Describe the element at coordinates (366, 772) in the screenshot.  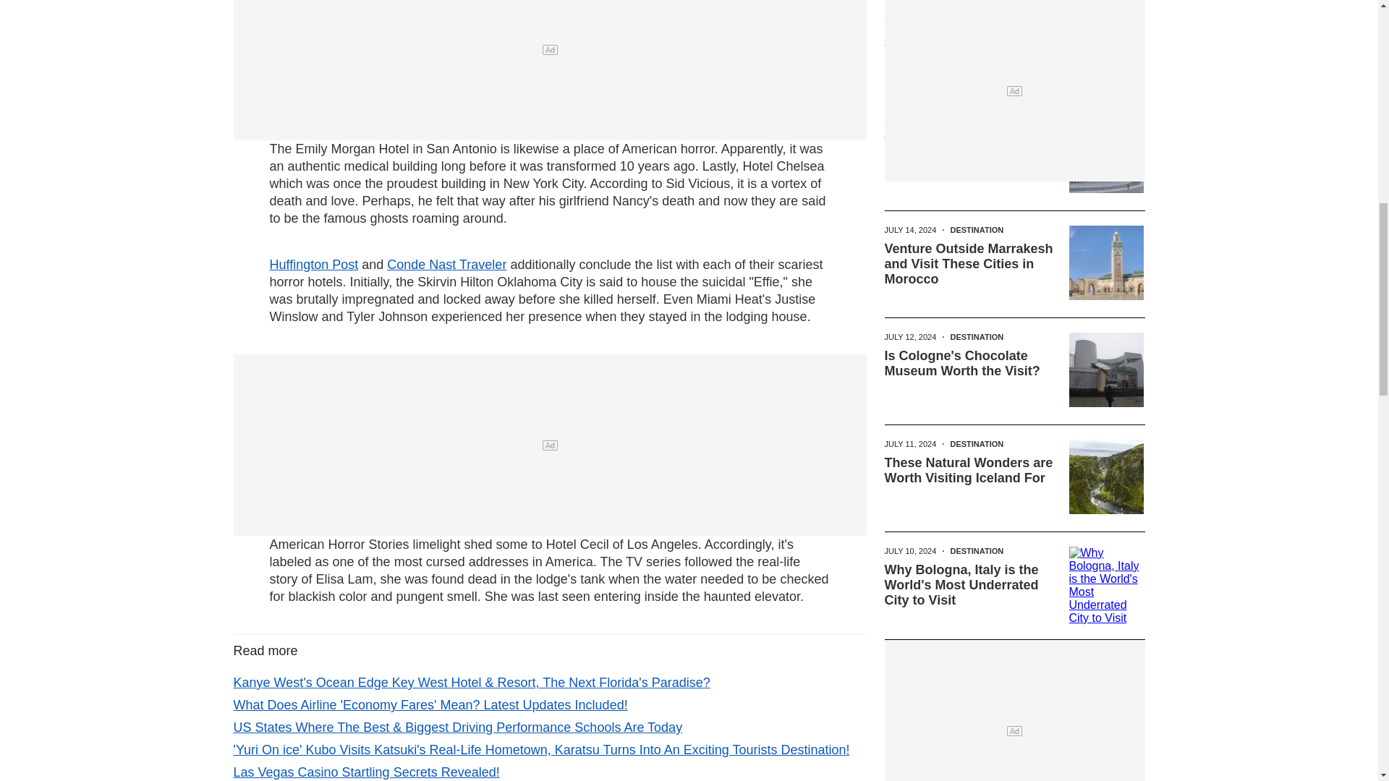
I see `Las Vegas Casino Startling Secrets Revealed!` at that location.